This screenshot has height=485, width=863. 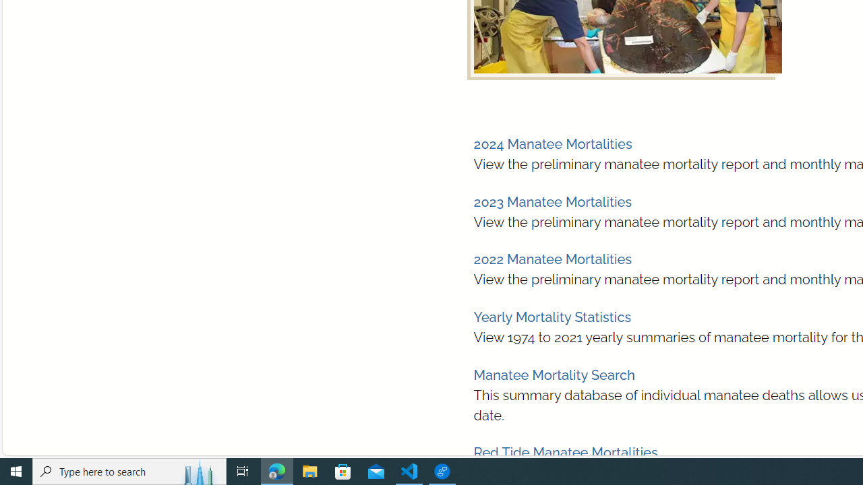 I want to click on 2023 Manatee Mortalities, so click(x=553, y=201).